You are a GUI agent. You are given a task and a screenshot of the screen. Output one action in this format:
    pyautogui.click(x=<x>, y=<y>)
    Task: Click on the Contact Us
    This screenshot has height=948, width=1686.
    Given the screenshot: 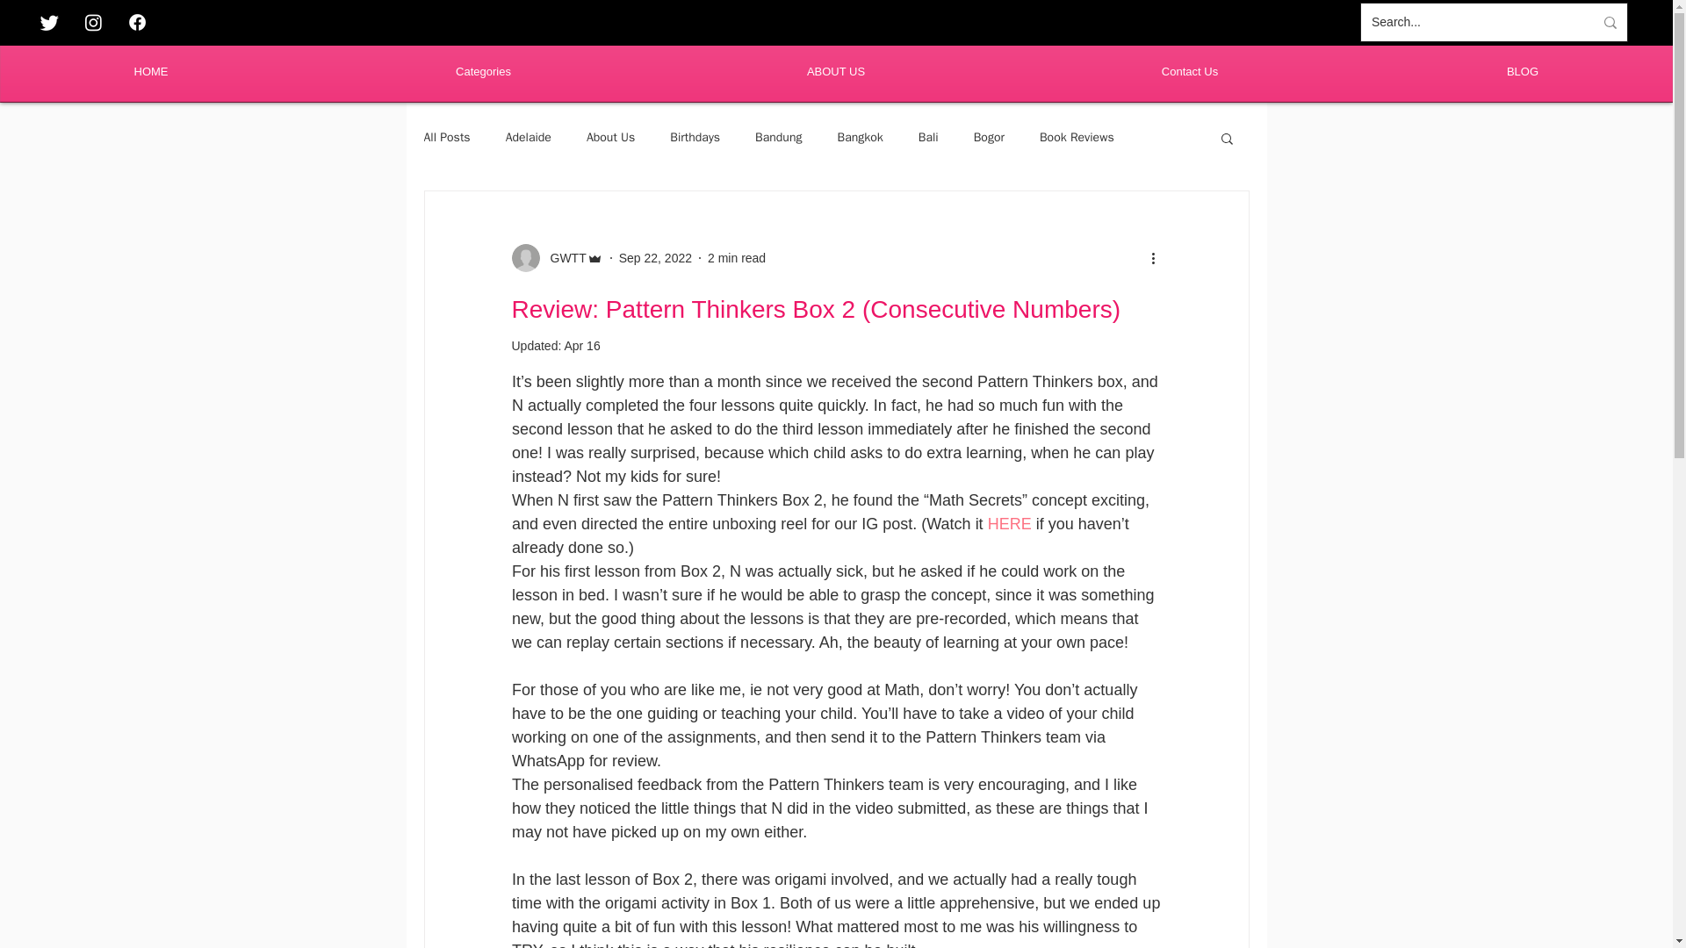 What is the action you would take?
    pyautogui.click(x=1189, y=71)
    